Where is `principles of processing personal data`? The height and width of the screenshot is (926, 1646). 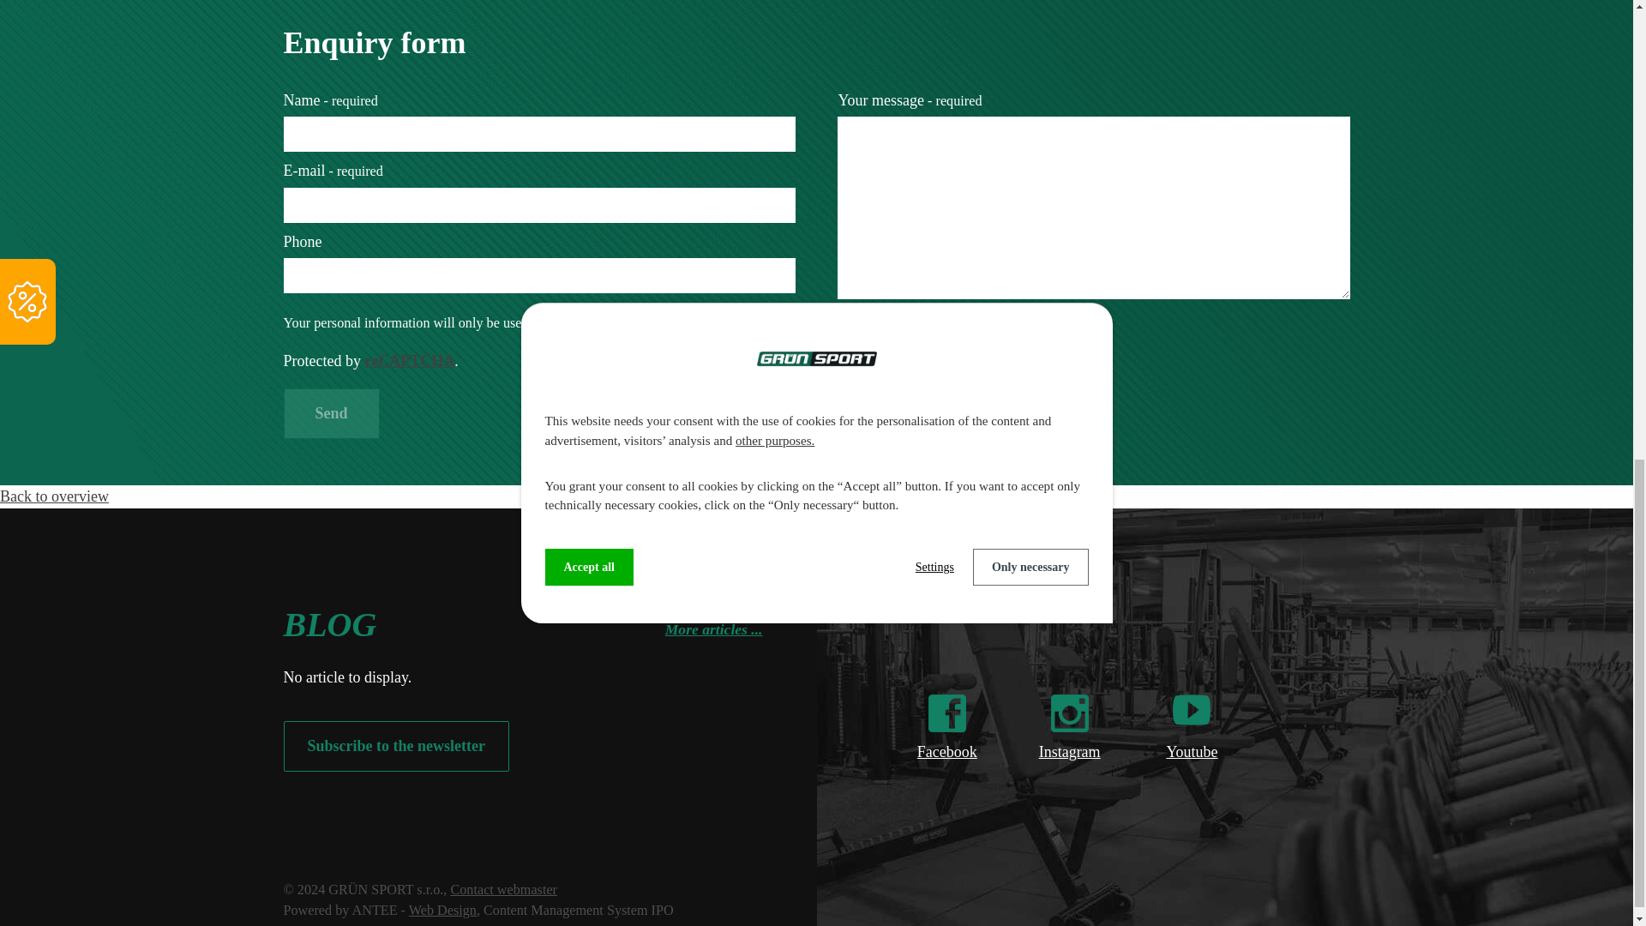
principles of processing personal data is located at coordinates (956, 322).